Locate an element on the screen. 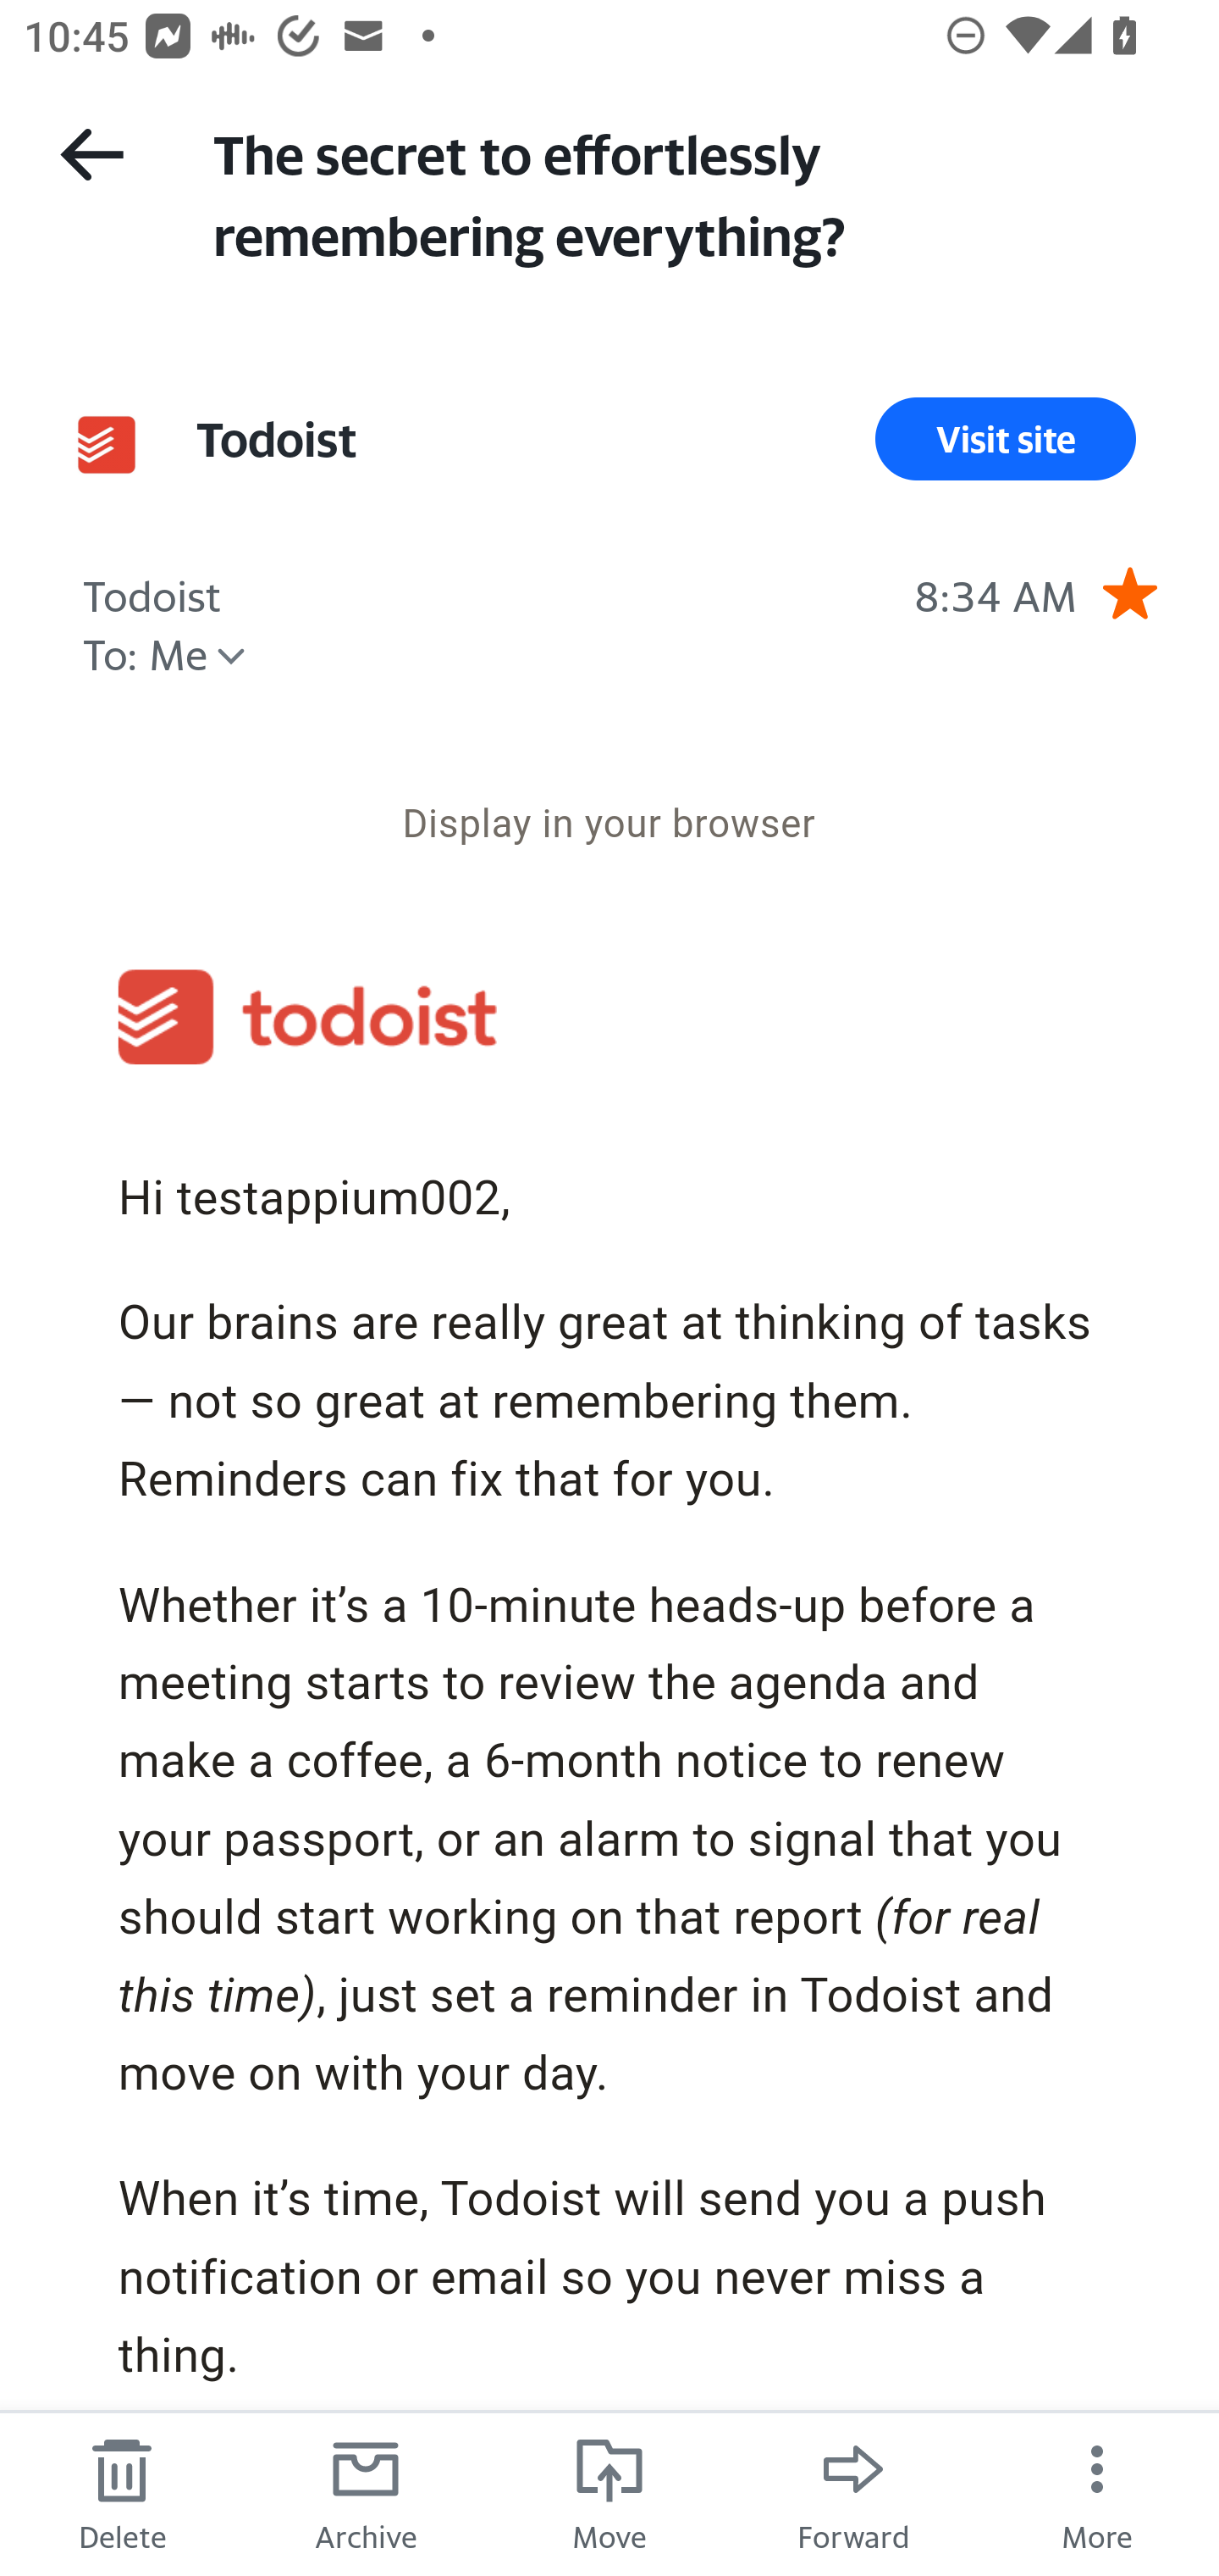 The width and height of the screenshot is (1219, 2576). Todoist Sender Todoist is located at coordinates (275, 439).